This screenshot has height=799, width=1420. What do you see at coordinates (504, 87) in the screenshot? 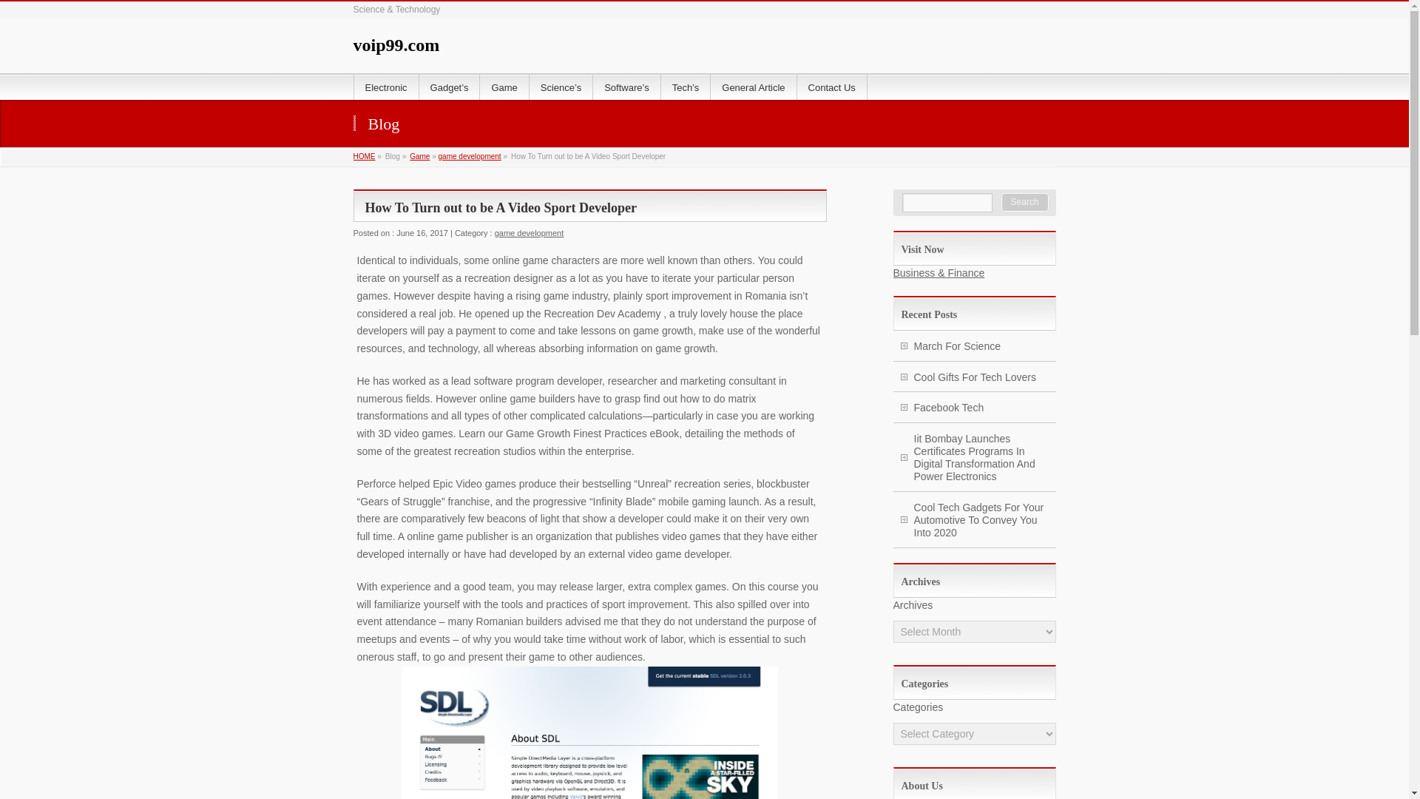
I see `Game` at bounding box center [504, 87].